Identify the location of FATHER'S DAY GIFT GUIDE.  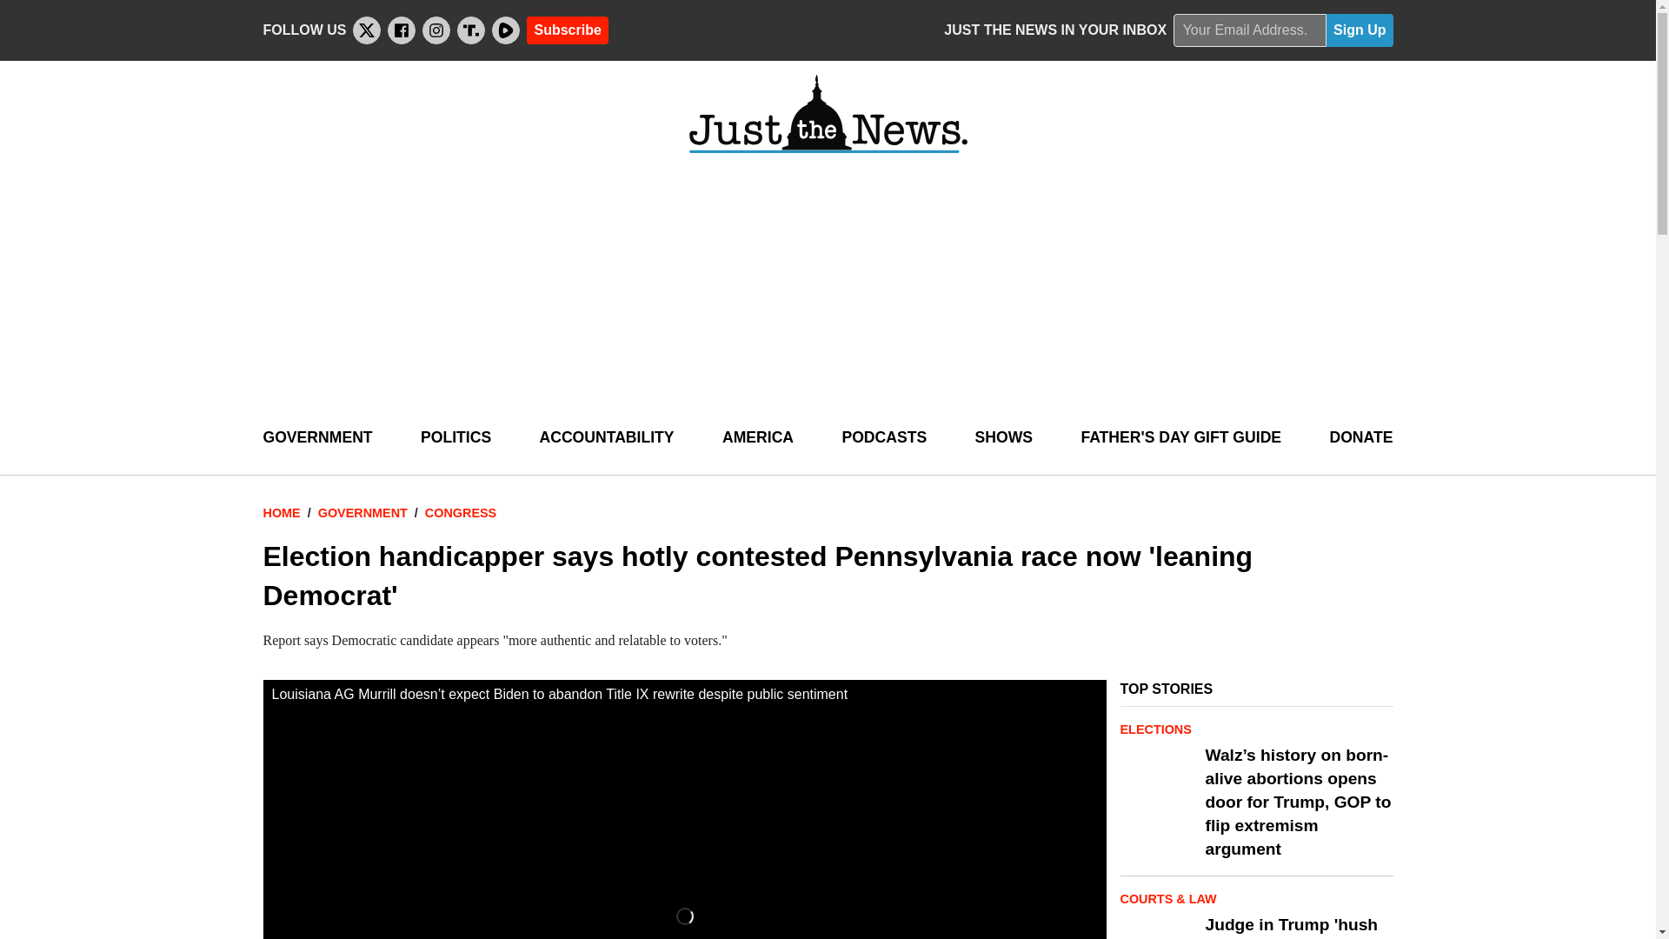
(1180, 438).